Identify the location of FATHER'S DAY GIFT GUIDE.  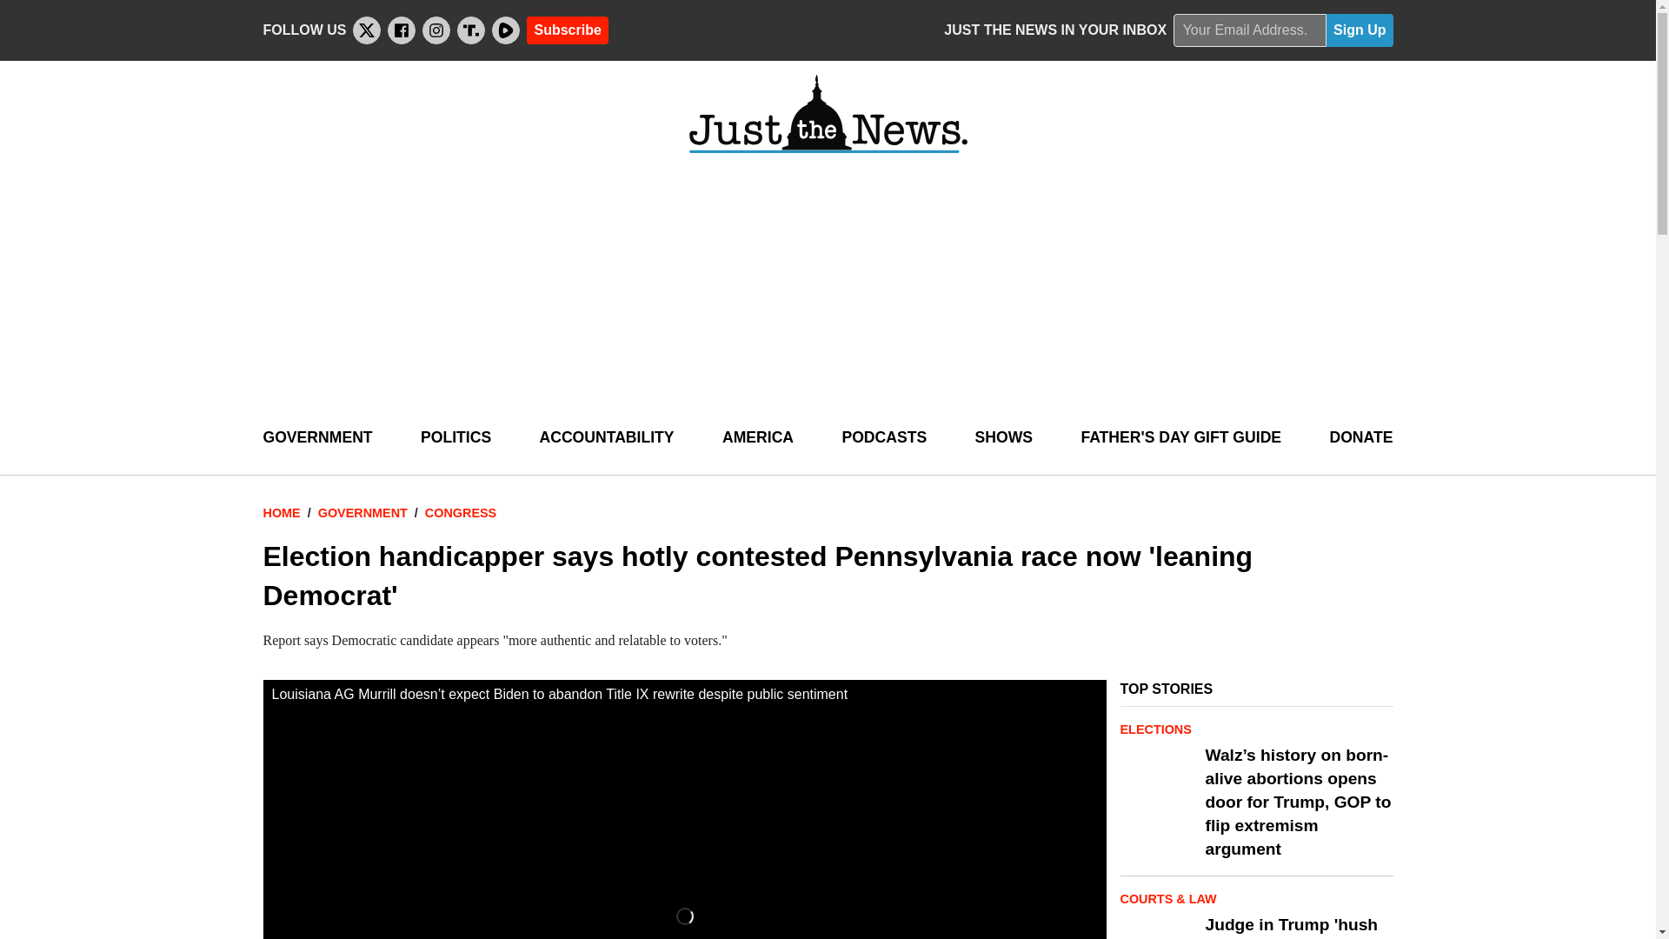
(1180, 438).